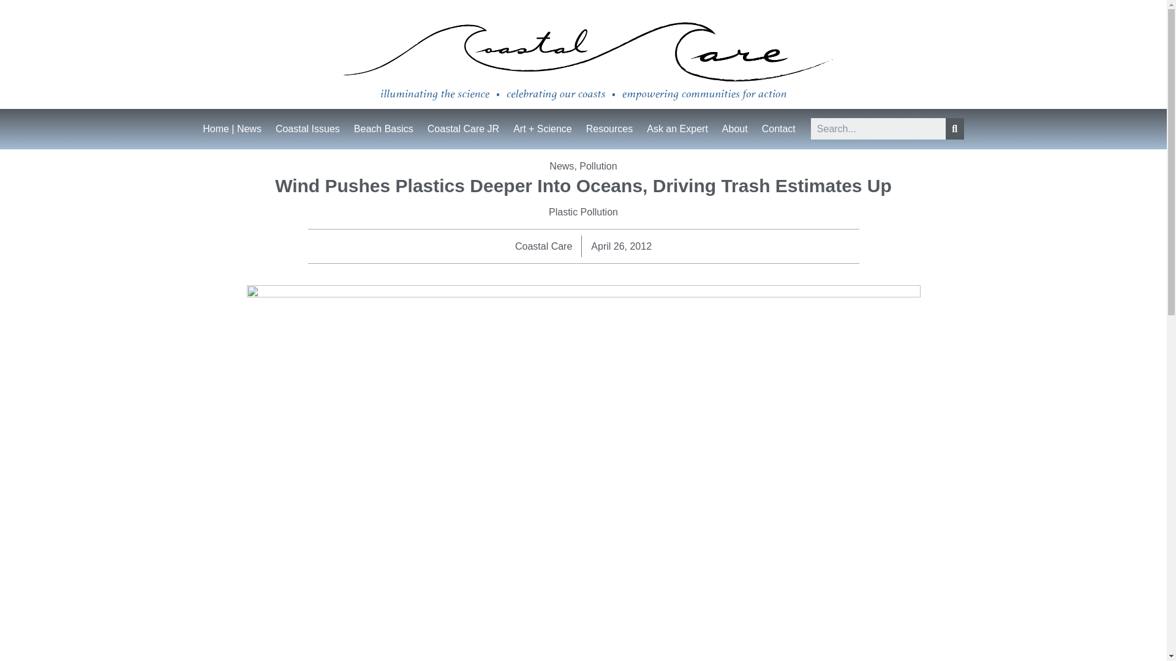 The width and height of the screenshot is (1176, 661). Describe the element at coordinates (609, 129) in the screenshot. I see `Resources` at that location.